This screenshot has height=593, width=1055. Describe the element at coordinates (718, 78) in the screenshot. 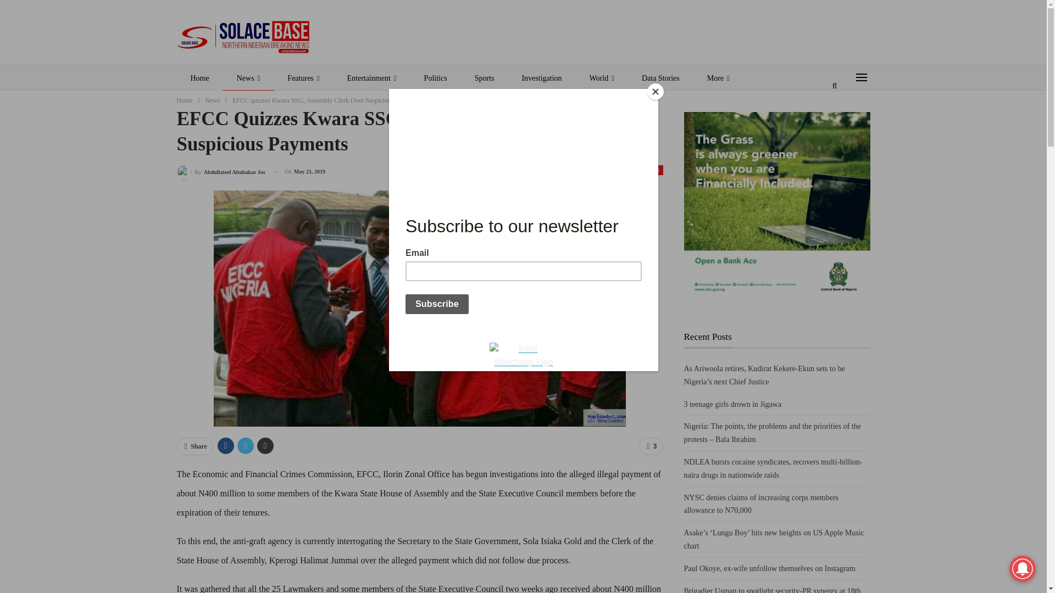

I see `More` at that location.